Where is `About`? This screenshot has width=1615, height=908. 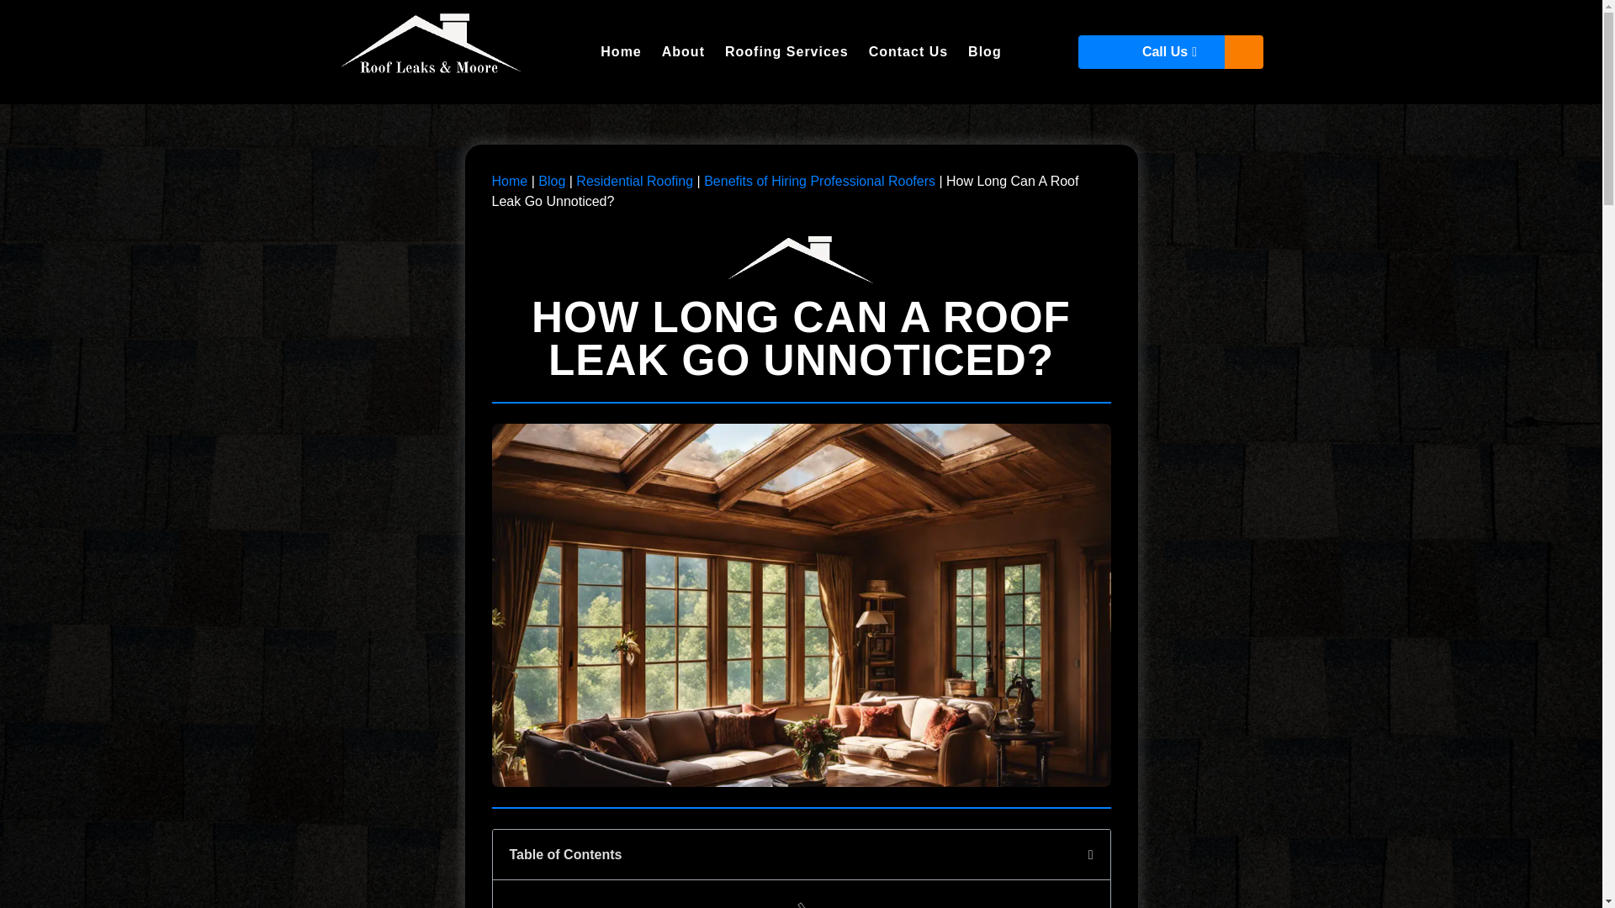 About is located at coordinates (683, 52).